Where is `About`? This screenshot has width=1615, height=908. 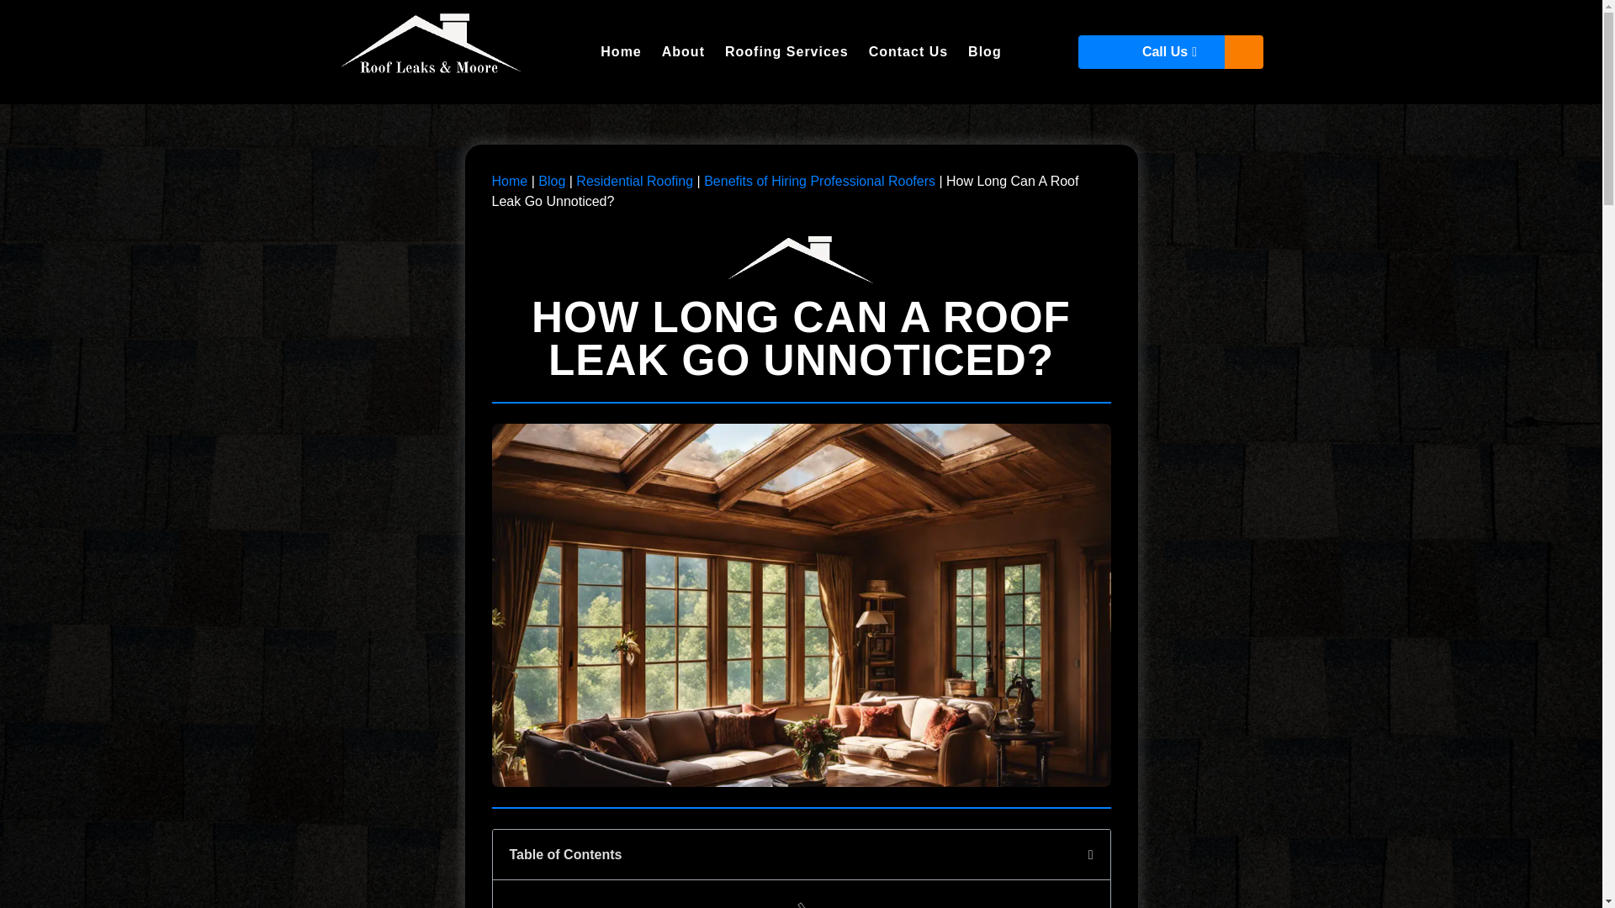 About is located at coordinates (683, 52).